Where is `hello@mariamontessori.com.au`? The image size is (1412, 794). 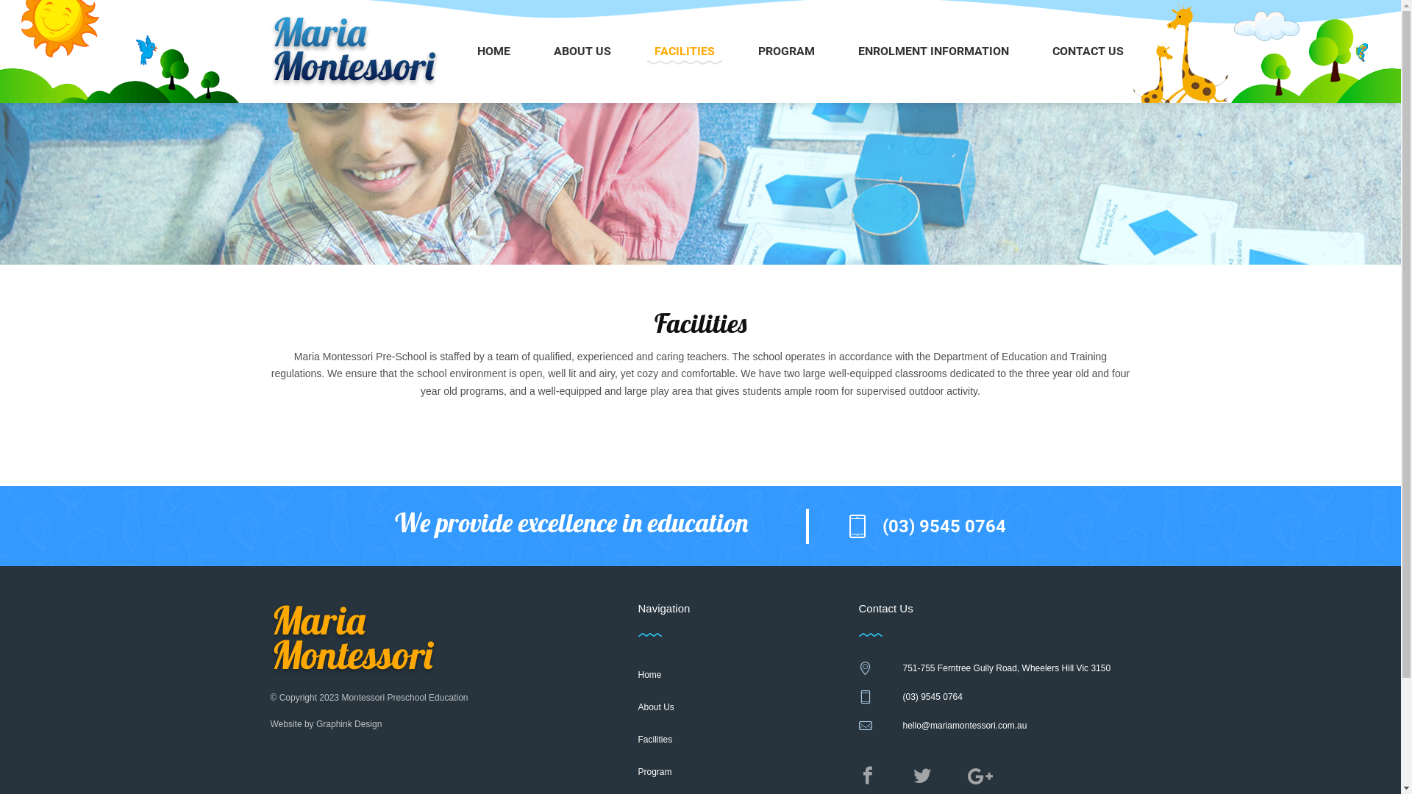
hello@mariamontessori.com.au is located at coordinates (1003, 731).